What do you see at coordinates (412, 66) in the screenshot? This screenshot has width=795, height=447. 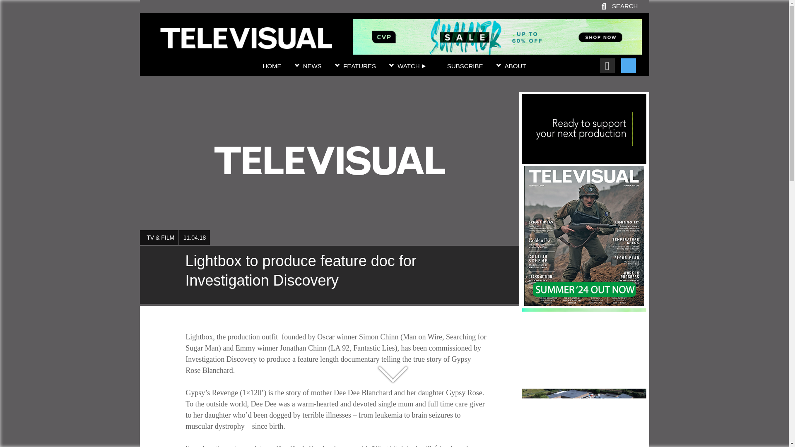 I see `WATCH` at bounding box center [412, 66].